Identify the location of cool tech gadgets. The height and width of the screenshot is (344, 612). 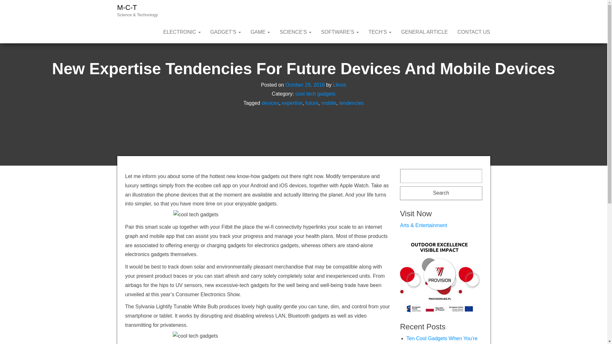
(316, 94).